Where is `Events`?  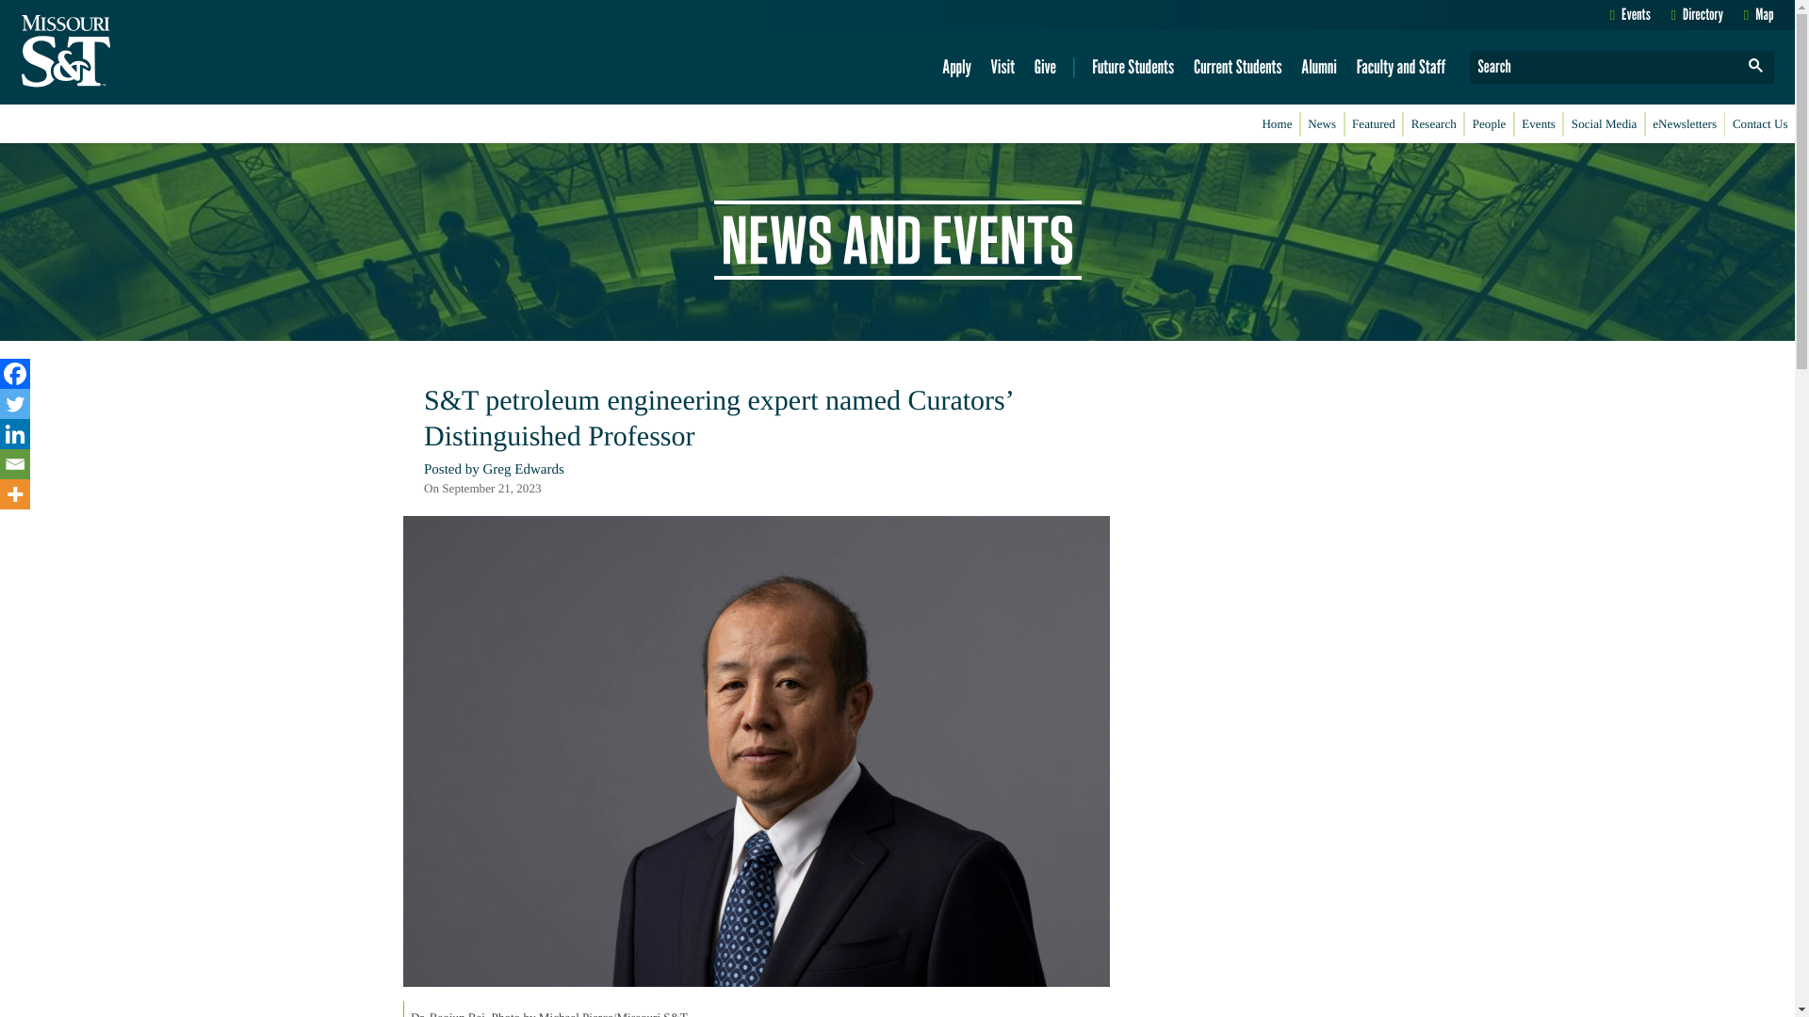
Events is located at coordinates (1630, 14).